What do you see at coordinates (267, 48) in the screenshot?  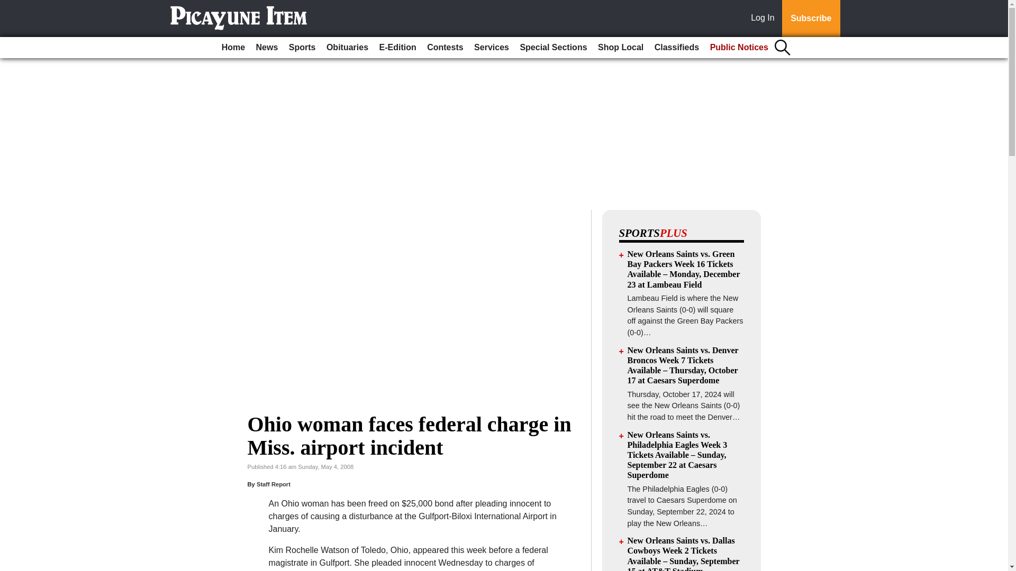 I see `News` at bounding box center [267, 48].